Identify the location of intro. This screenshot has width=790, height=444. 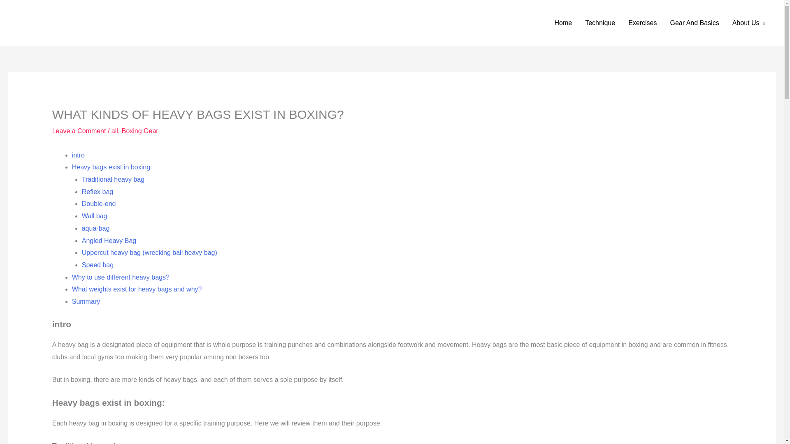
(78, 155).